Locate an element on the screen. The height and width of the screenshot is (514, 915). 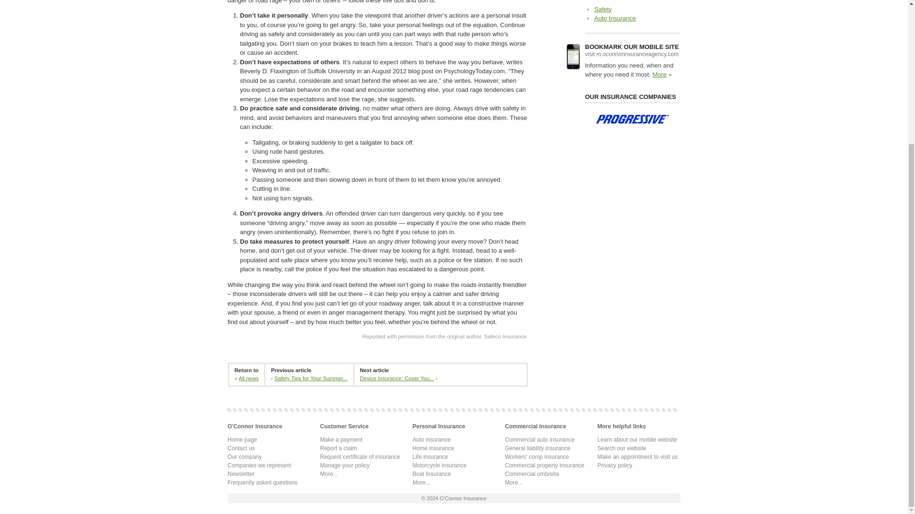
Safety is located at coordinates (603, 9).